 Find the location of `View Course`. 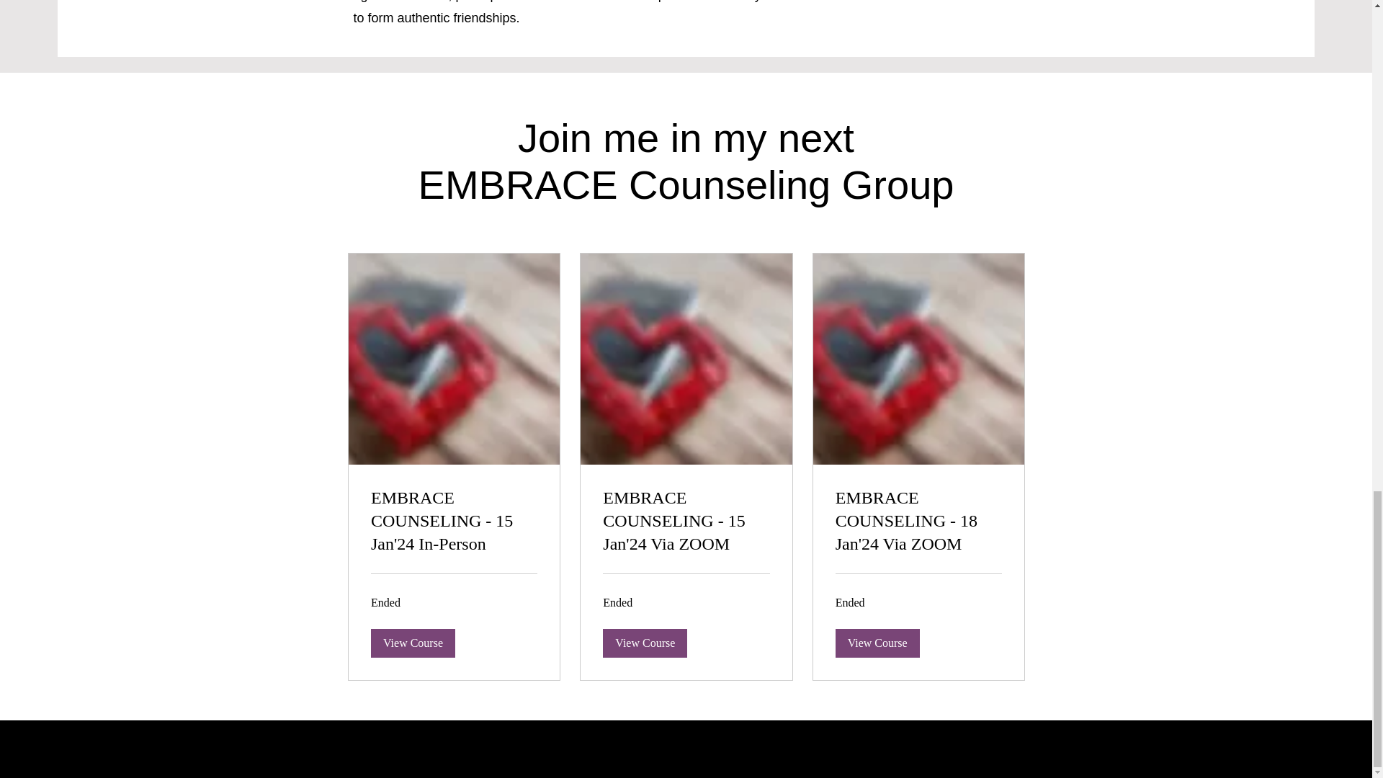

View Course is located at coordinates (645, 643).